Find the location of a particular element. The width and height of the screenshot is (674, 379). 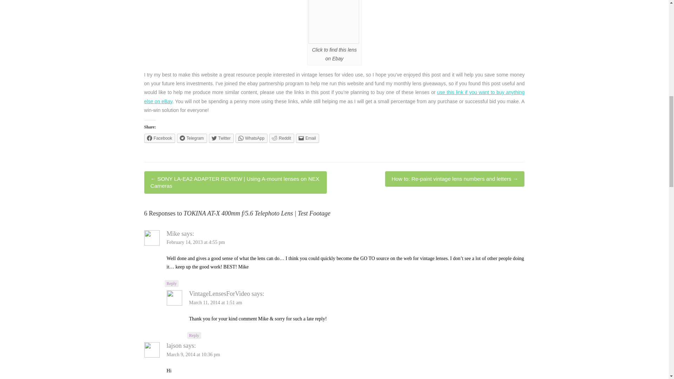

Click to email this to a friend is located at coordinates (307, 138).